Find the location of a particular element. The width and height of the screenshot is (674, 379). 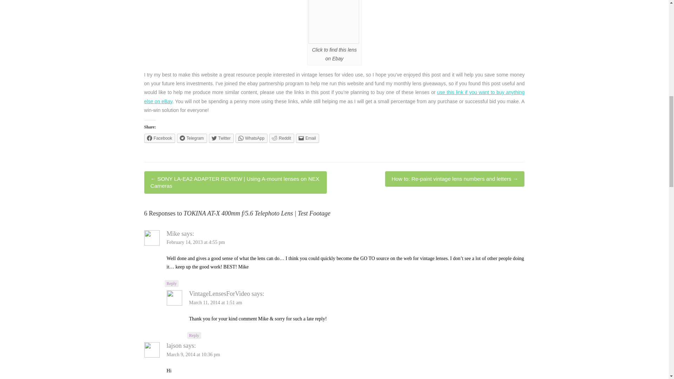

Click to email this to a friend is located at coordinates (307, 138).